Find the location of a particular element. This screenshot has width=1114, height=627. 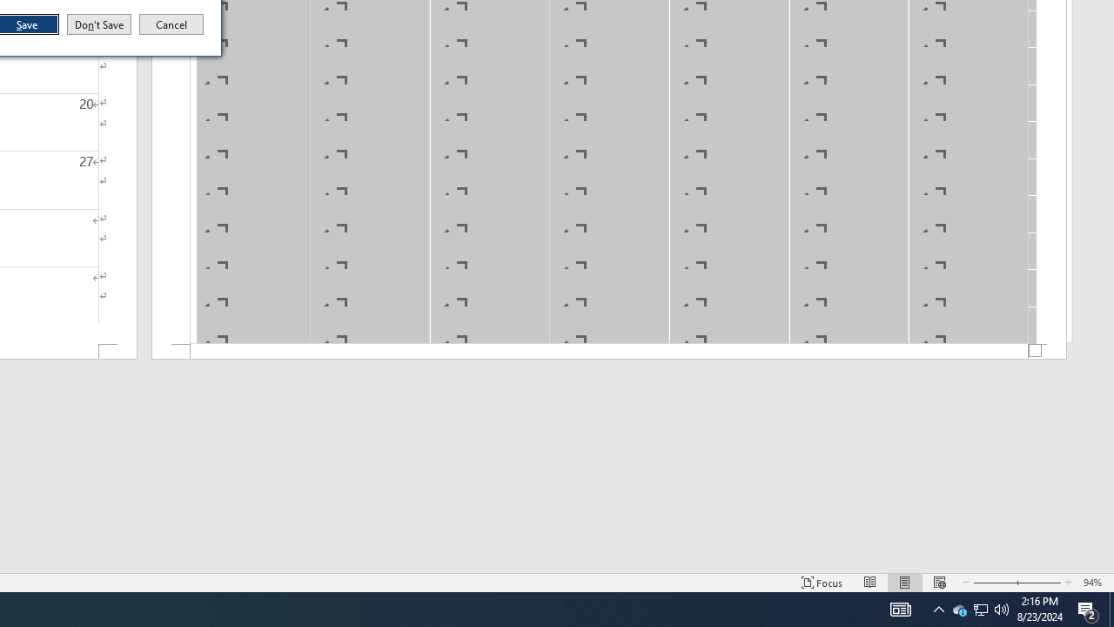

Cancel is located at coordinates (905, 582).